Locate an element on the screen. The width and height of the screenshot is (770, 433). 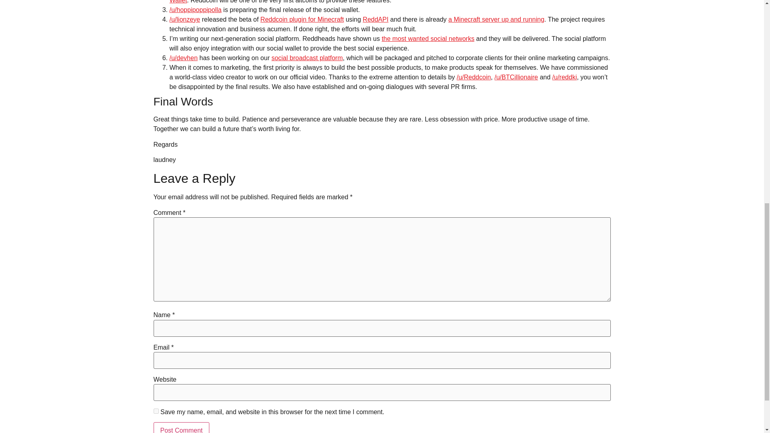
Post Comment is located at coordinates (181, 427).